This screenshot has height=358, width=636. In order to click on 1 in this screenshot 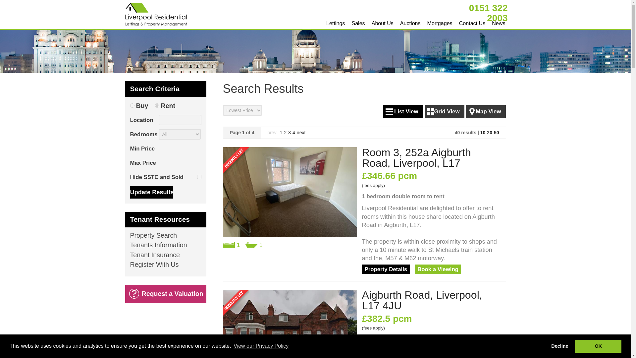, I will do `click(199, 177)`.